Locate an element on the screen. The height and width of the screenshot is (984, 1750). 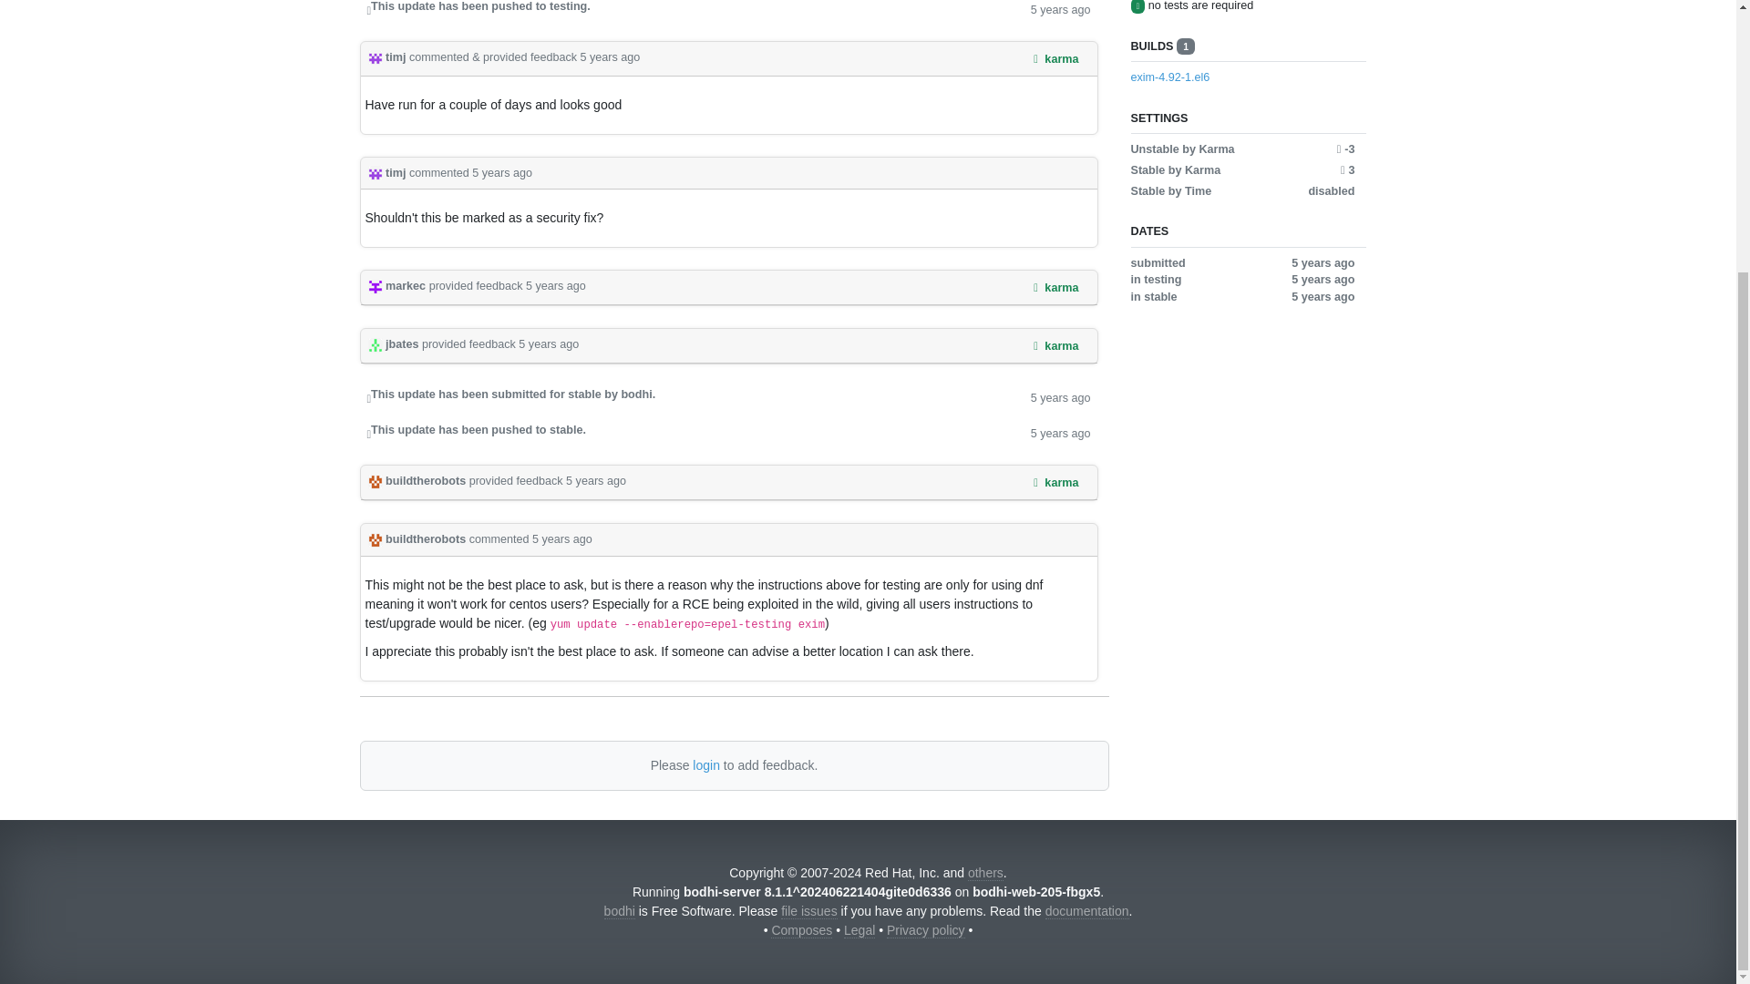
5 years ago is located at coordinates (549, 344).